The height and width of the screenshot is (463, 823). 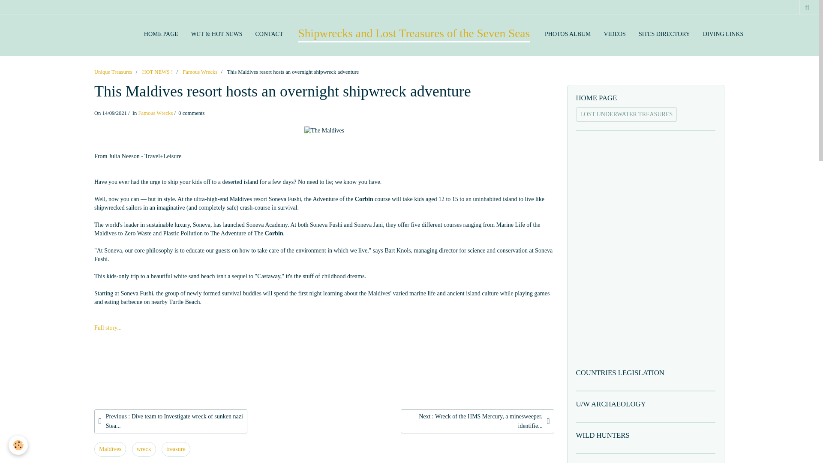 What do you see at coordinates (144, 449) in the screenshot?
I see `wreck` at bounding box center [144, 449].